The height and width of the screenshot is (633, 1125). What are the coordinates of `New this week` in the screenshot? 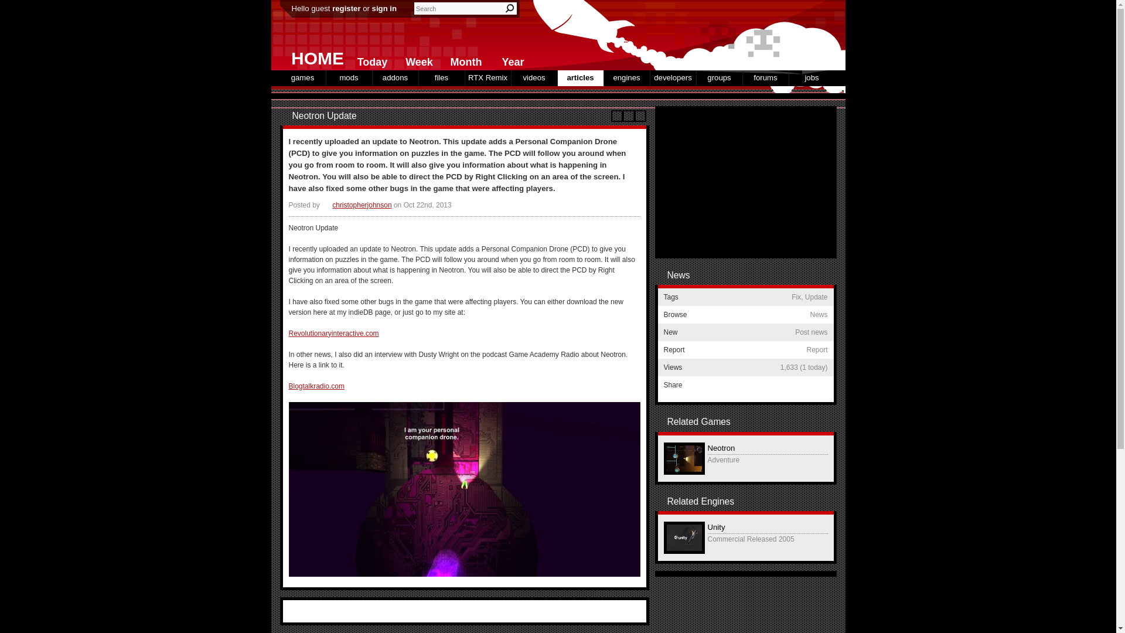 It's located at (417, 59).